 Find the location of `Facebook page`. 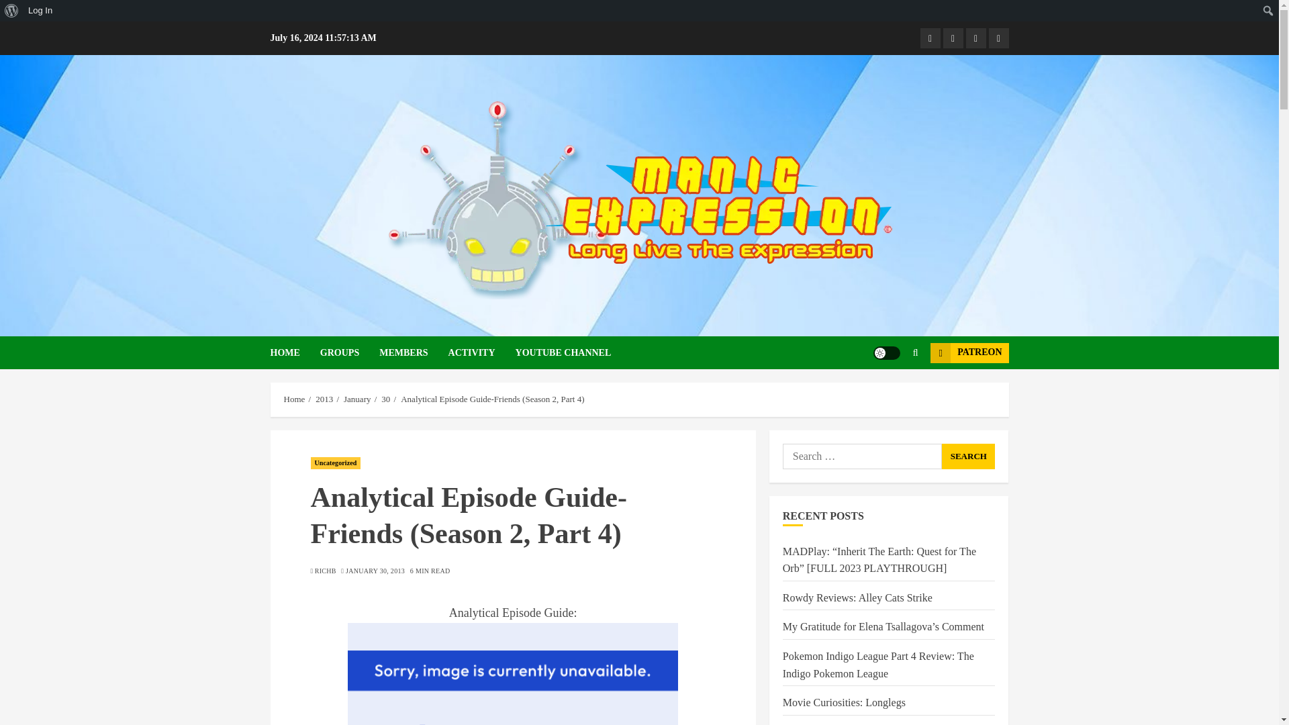

Facebook page is located at coordinates (929, 38).